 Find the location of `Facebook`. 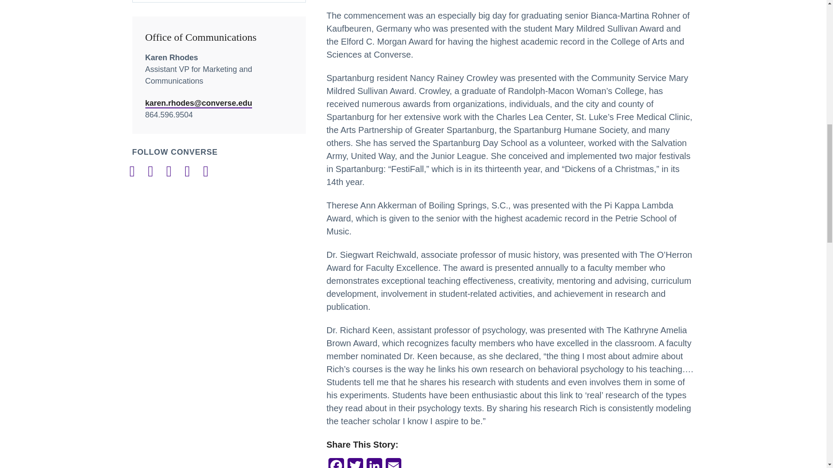

Facebook is located at coordinates (336, 463).